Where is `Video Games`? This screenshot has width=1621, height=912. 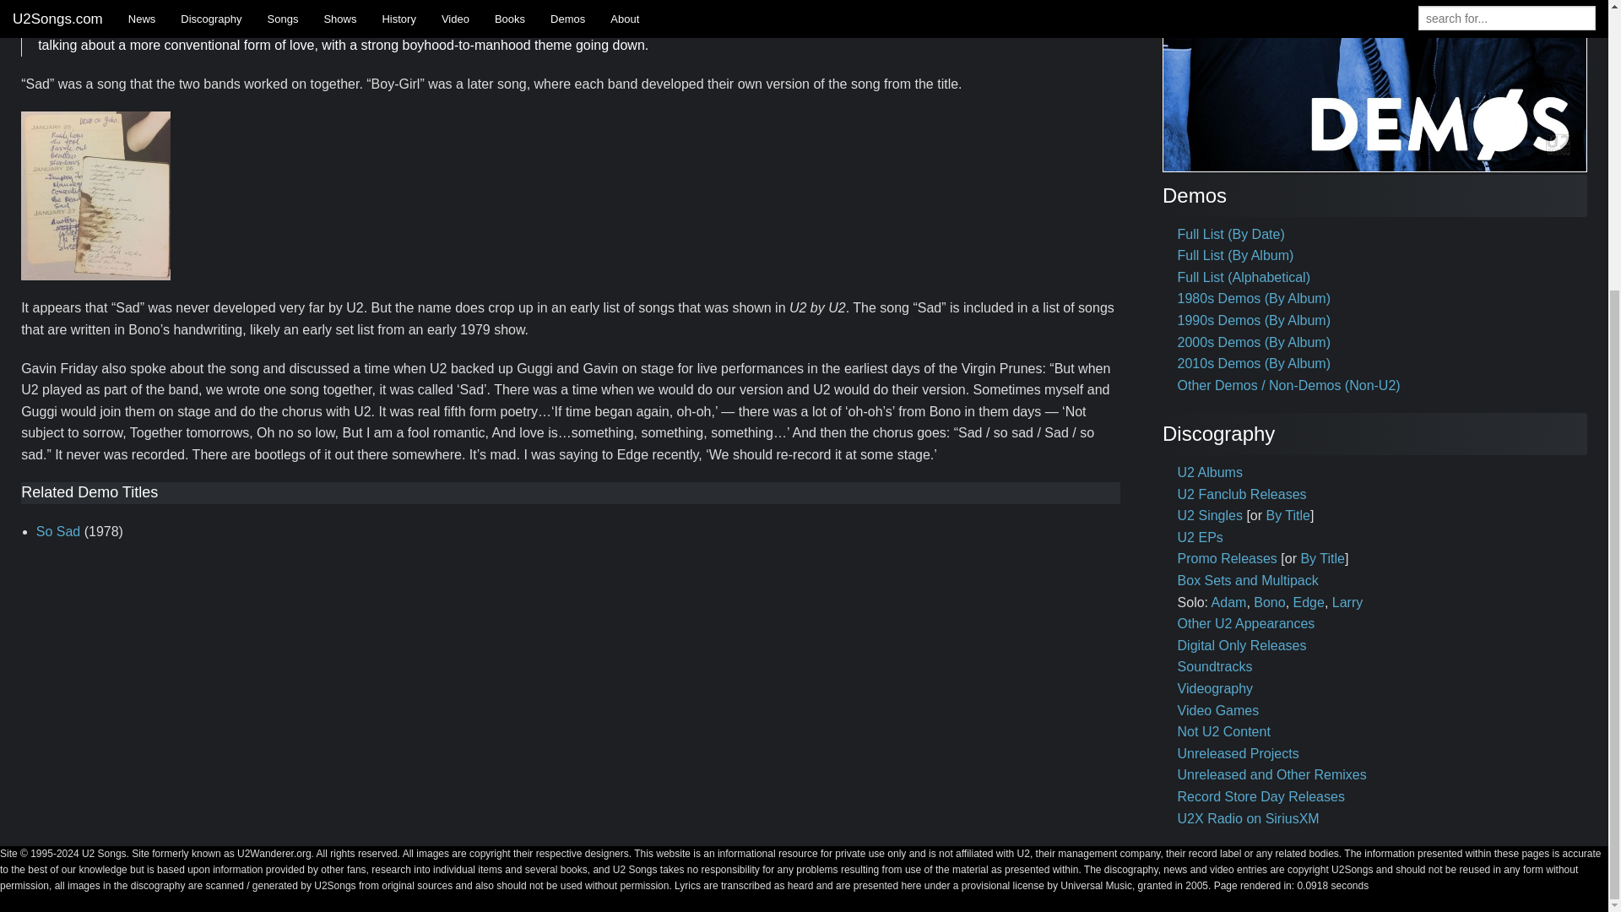 Video Games is located at coordinates (1218, 709).